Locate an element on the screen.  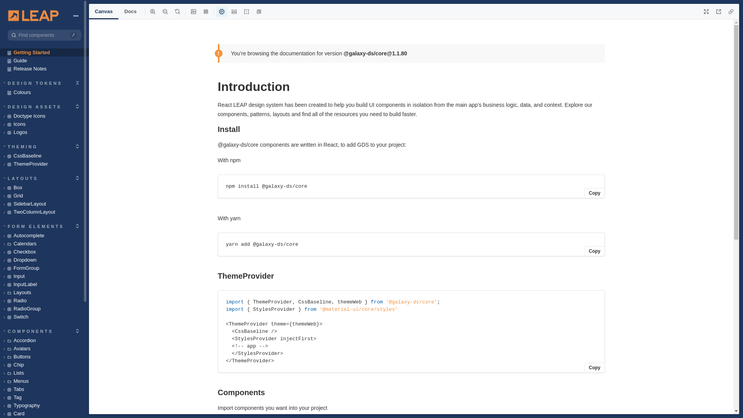
Zoom out is located at coordinates (165, 12).